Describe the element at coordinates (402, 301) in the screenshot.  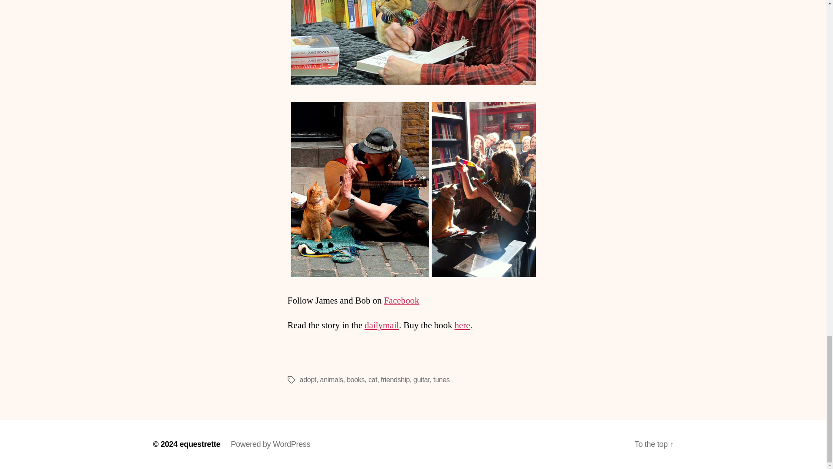
I see `StreetCatBob on facebook` at that location.